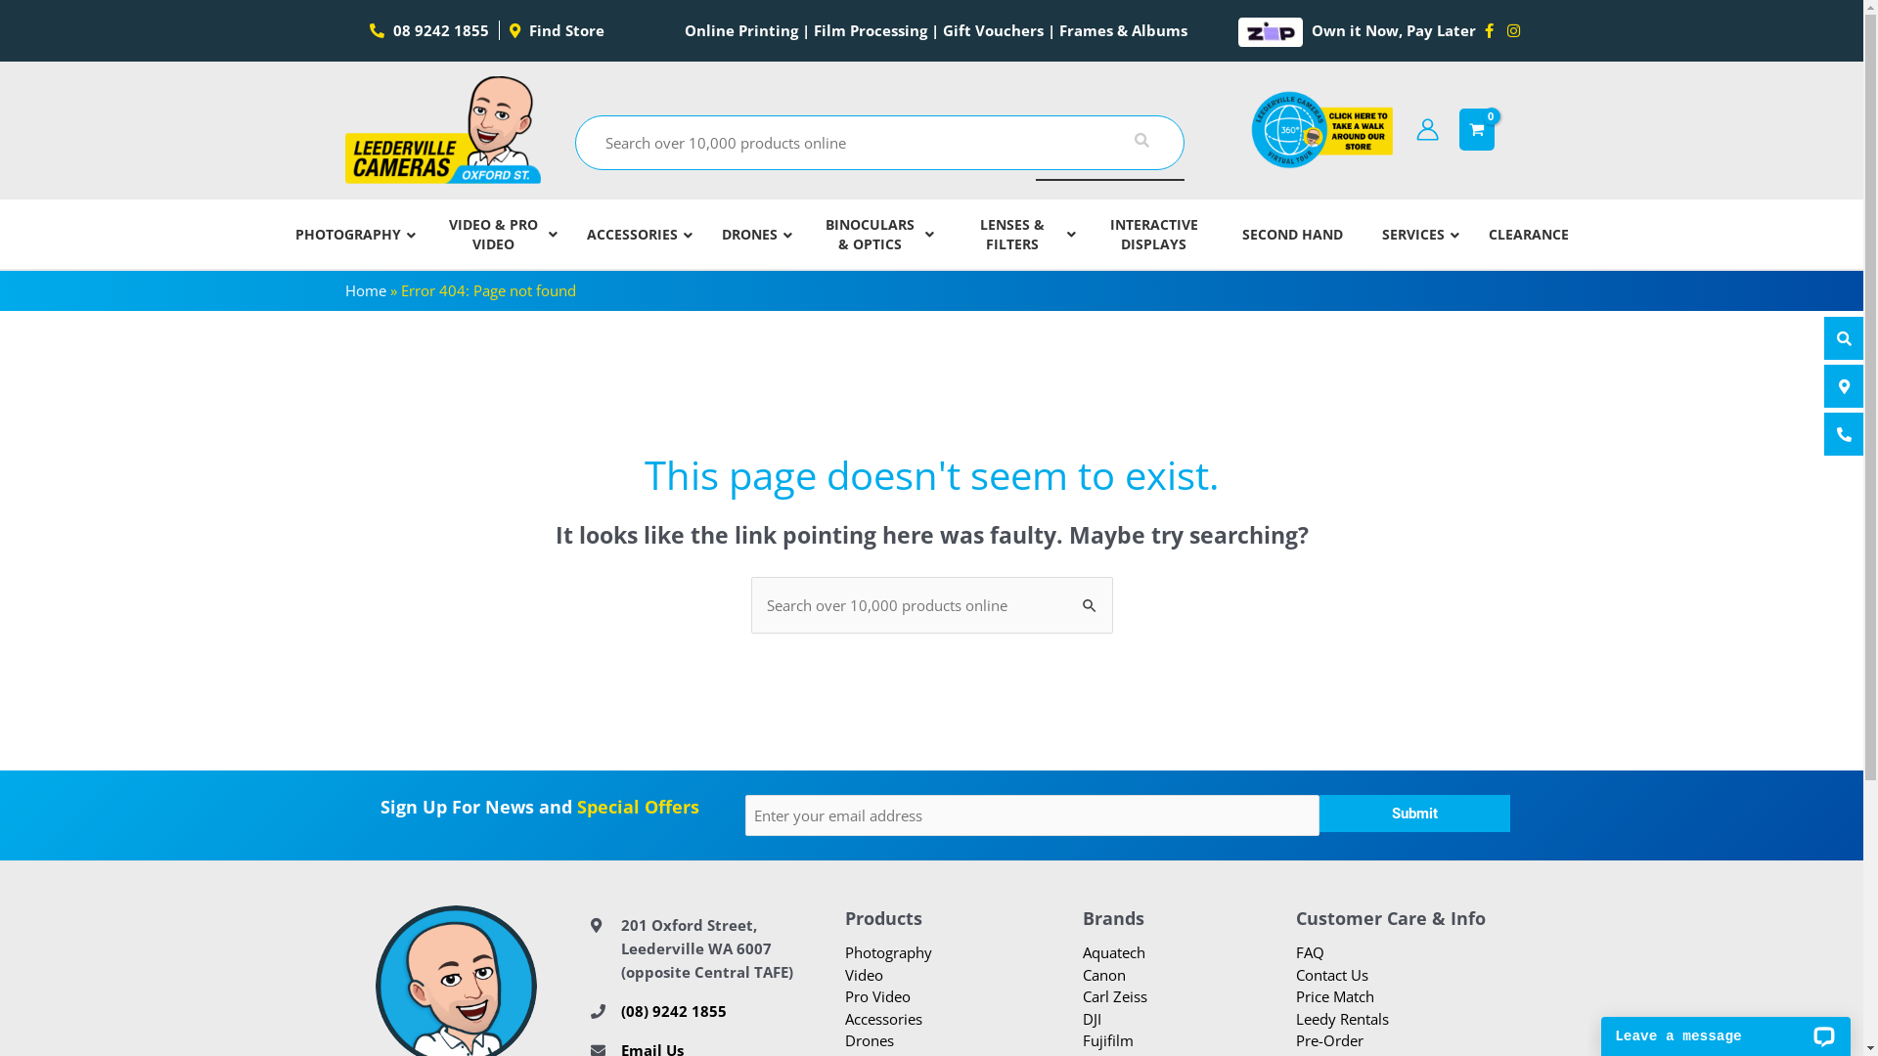 This screenshot has height=1056, width=1878. Describe the element at coordinates (1529, 235) in the screenshot. I see `CLEARANCE` at that location.